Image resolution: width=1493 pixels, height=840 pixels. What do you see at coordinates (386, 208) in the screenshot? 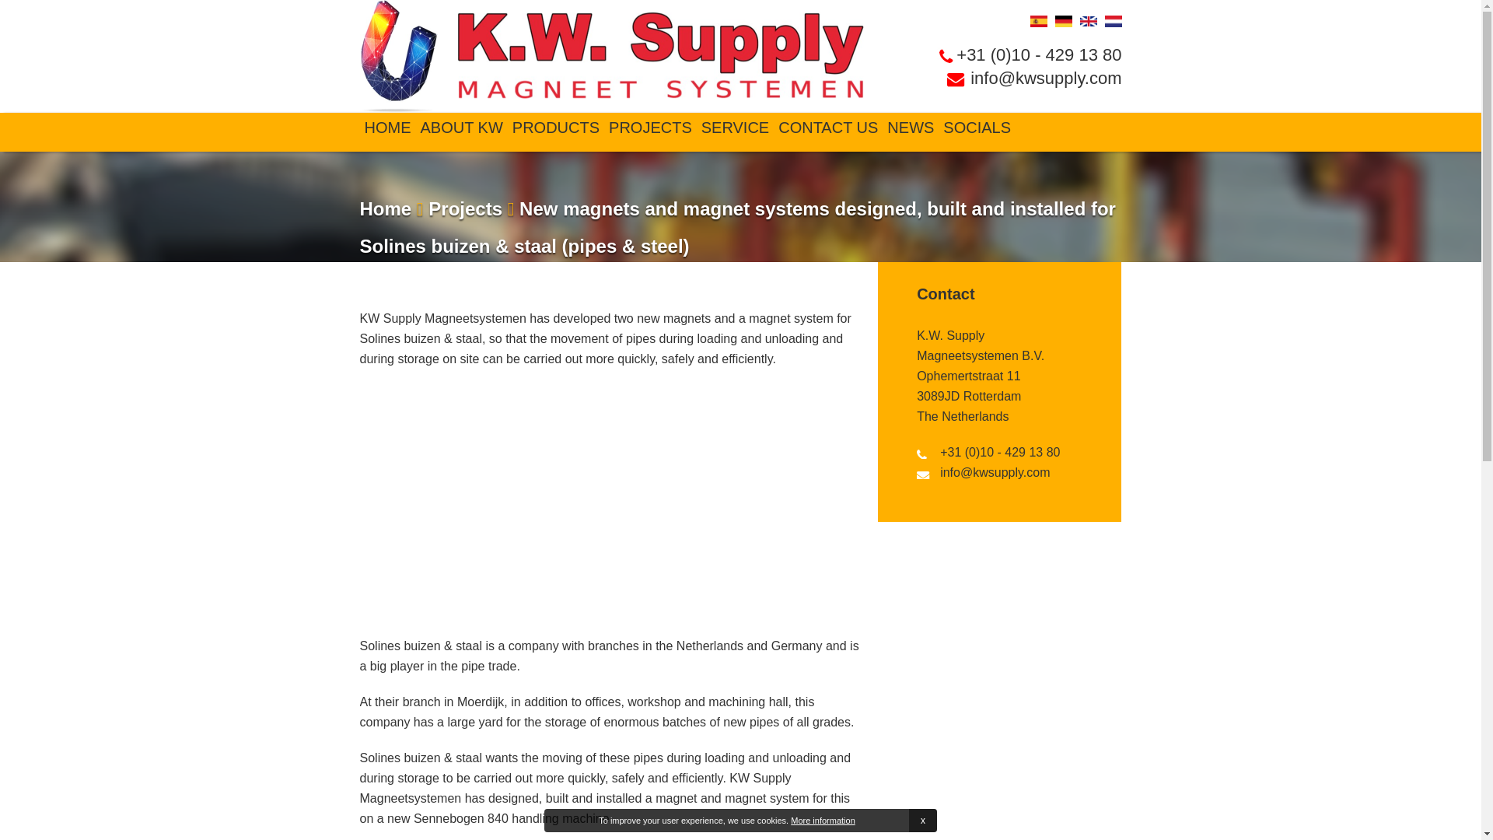
I see `Home` at bounding box center [386, 208].